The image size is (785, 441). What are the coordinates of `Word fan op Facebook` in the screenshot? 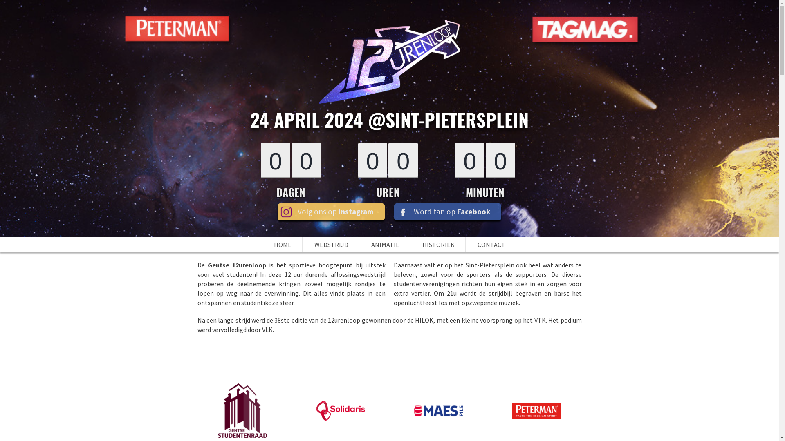 It's located at (448, 212).